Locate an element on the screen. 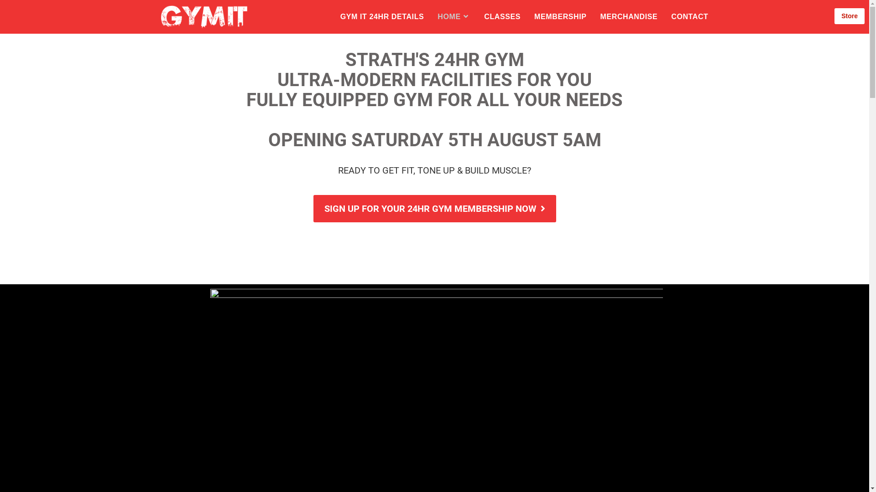  SIGN UP FOR YOUR 24HR GYM MEMBERSHIP NOW is located at coordinates (434, 209).